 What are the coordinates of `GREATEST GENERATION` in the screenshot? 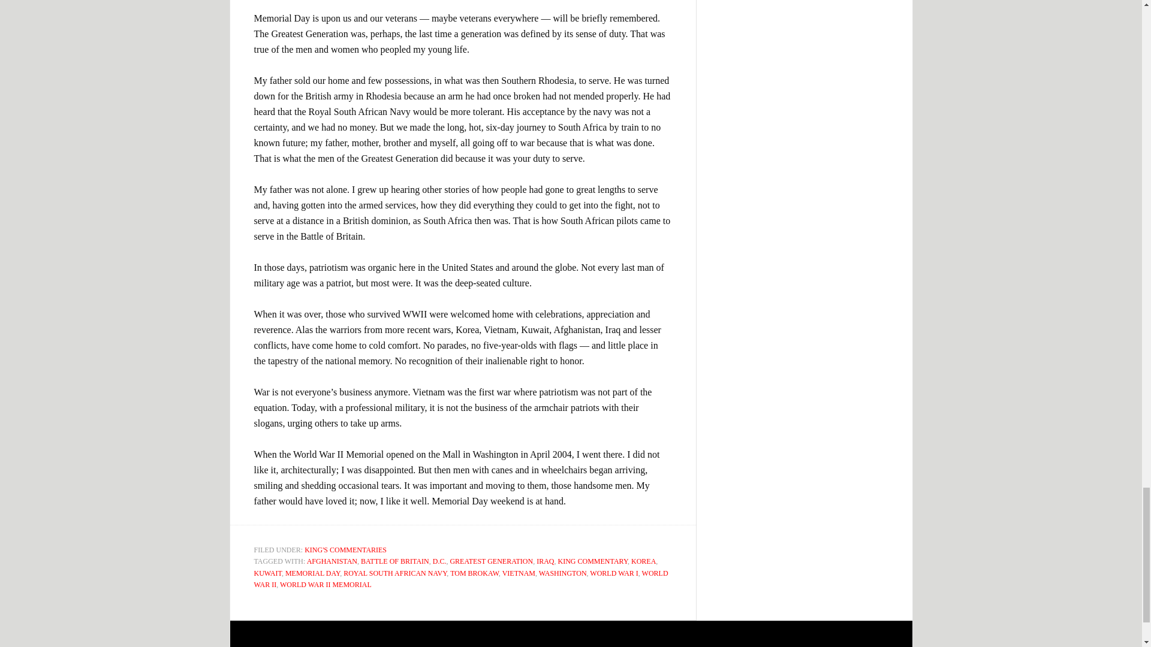 It's located at (491, 561).